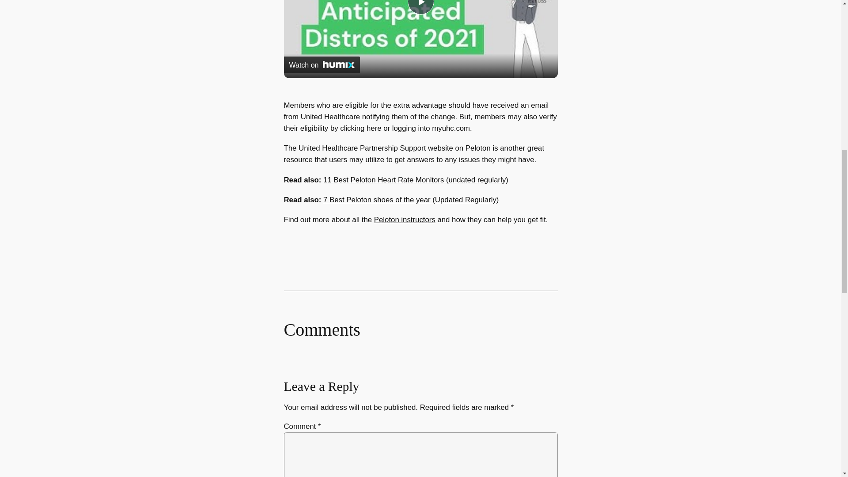 This screenshot has height=477, width=848. Describe the element at coordinates (420, 7) in the screenshot. I see `Play Video` at that location.